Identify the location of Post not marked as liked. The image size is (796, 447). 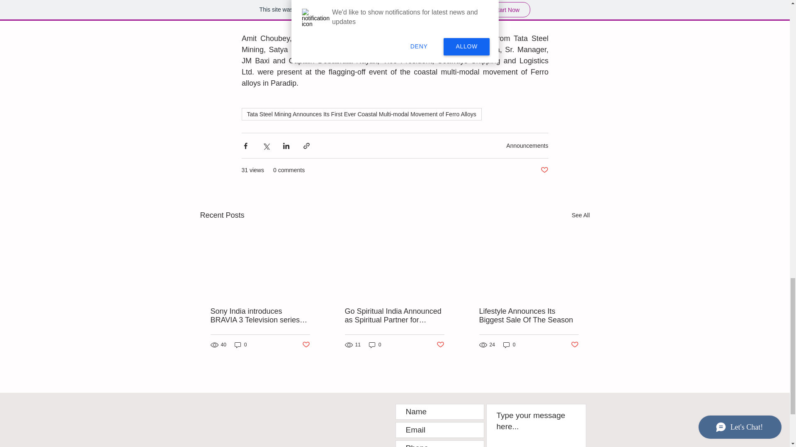
(575, 344).